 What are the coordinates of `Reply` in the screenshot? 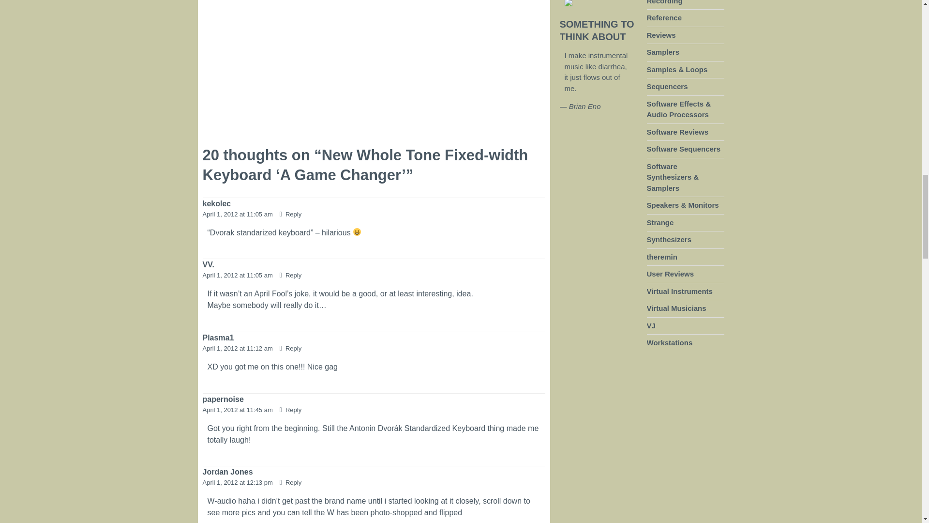 It's located at (290, 275).